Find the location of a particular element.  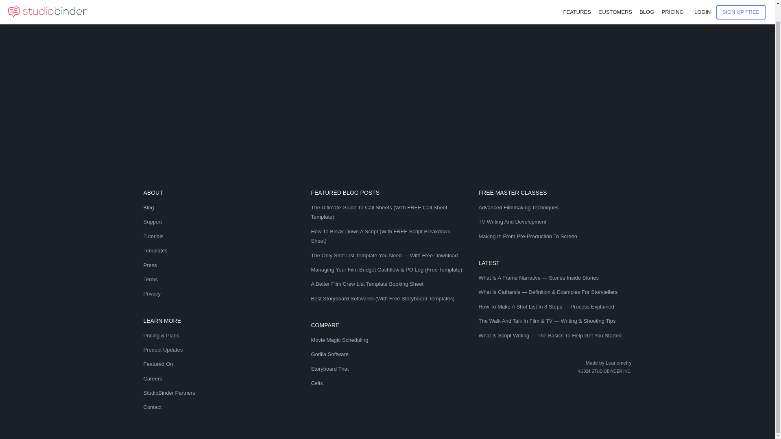

SIGN UP FREE is located at coordinates (741, 1).